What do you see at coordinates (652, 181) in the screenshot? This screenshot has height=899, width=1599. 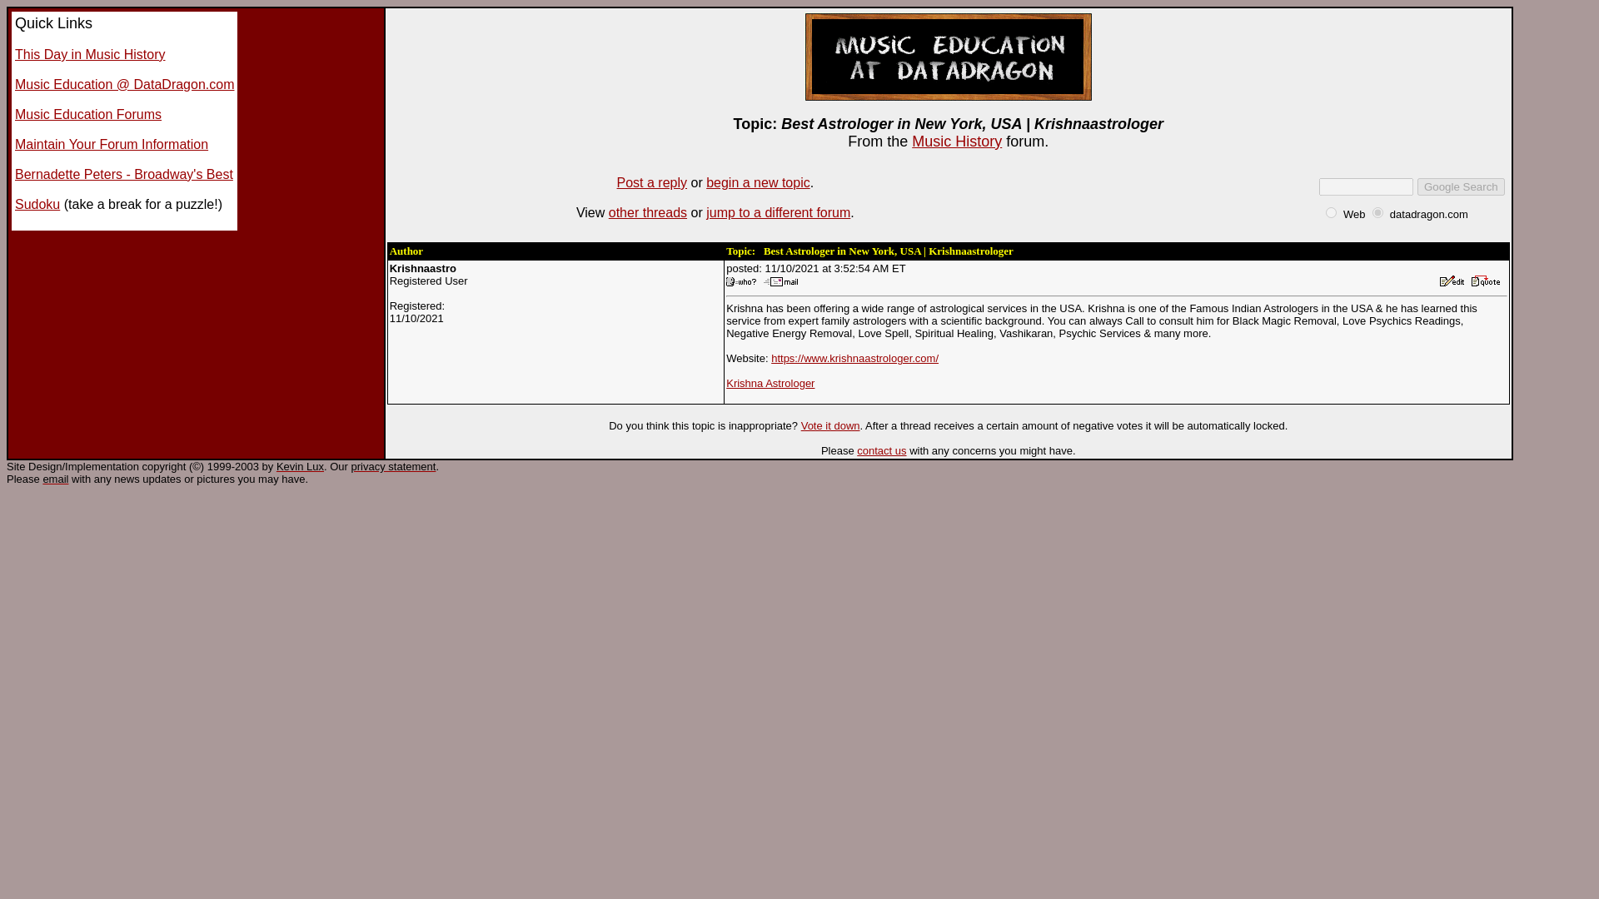 I see `Post a reply` at bounding box center [652, 181].